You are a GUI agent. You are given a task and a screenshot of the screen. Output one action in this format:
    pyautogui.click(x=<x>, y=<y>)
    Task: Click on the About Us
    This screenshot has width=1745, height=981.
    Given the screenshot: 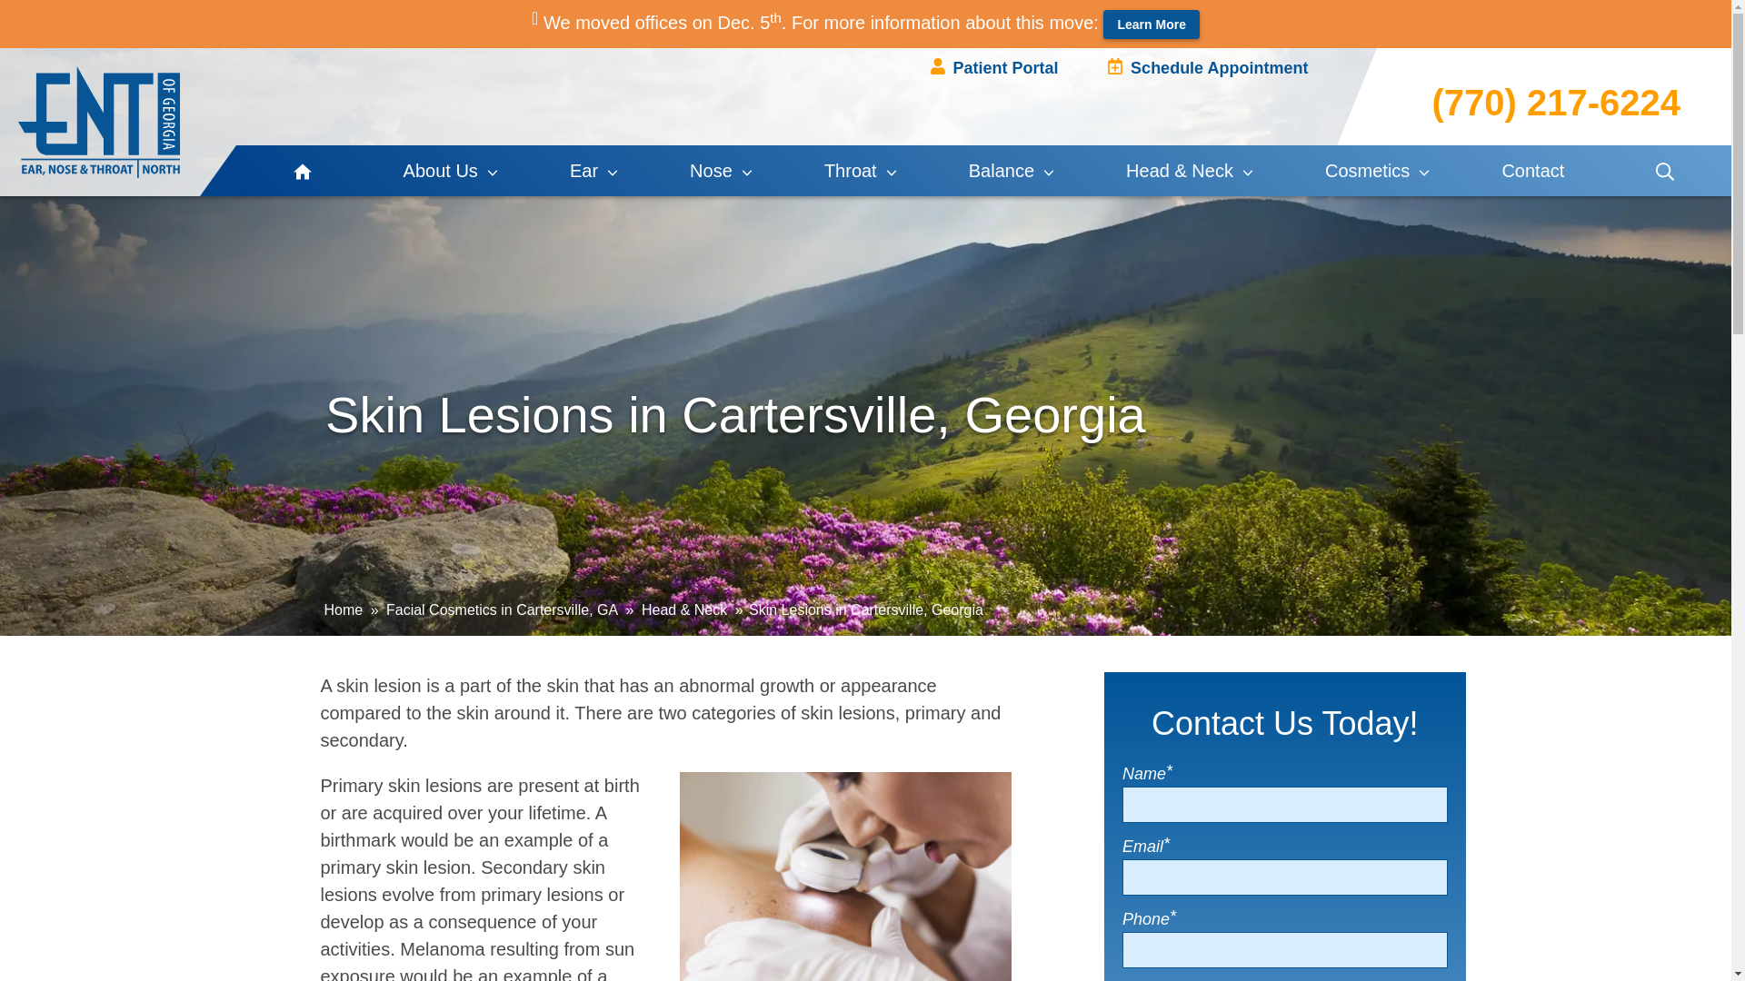 What is the action you would take?
    pyautogui.click(x=451, y=171)
    